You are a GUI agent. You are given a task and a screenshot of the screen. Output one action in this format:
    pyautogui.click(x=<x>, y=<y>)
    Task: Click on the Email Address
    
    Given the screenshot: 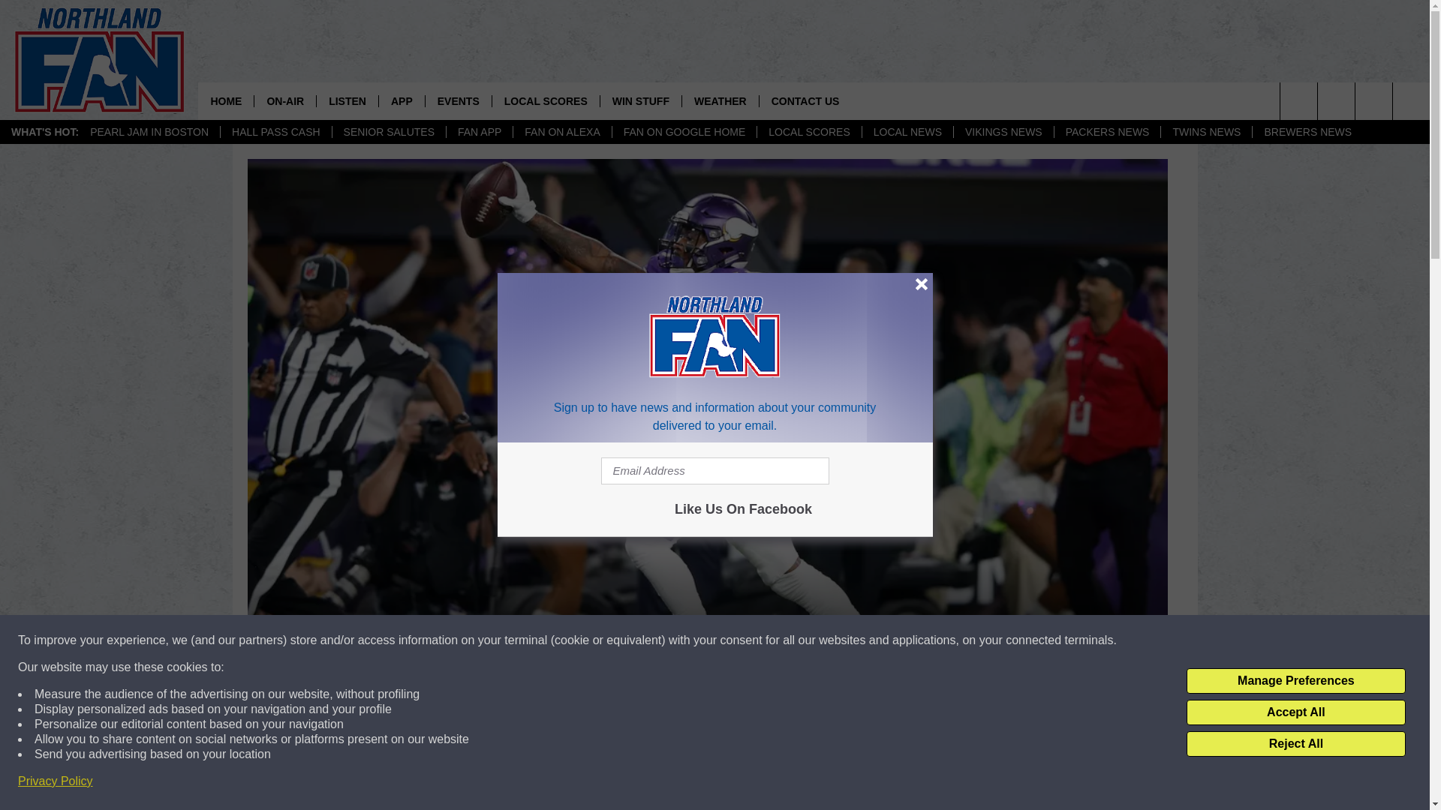 What is the action you would take?
    pyautogui.click(x=714, y=471)
    